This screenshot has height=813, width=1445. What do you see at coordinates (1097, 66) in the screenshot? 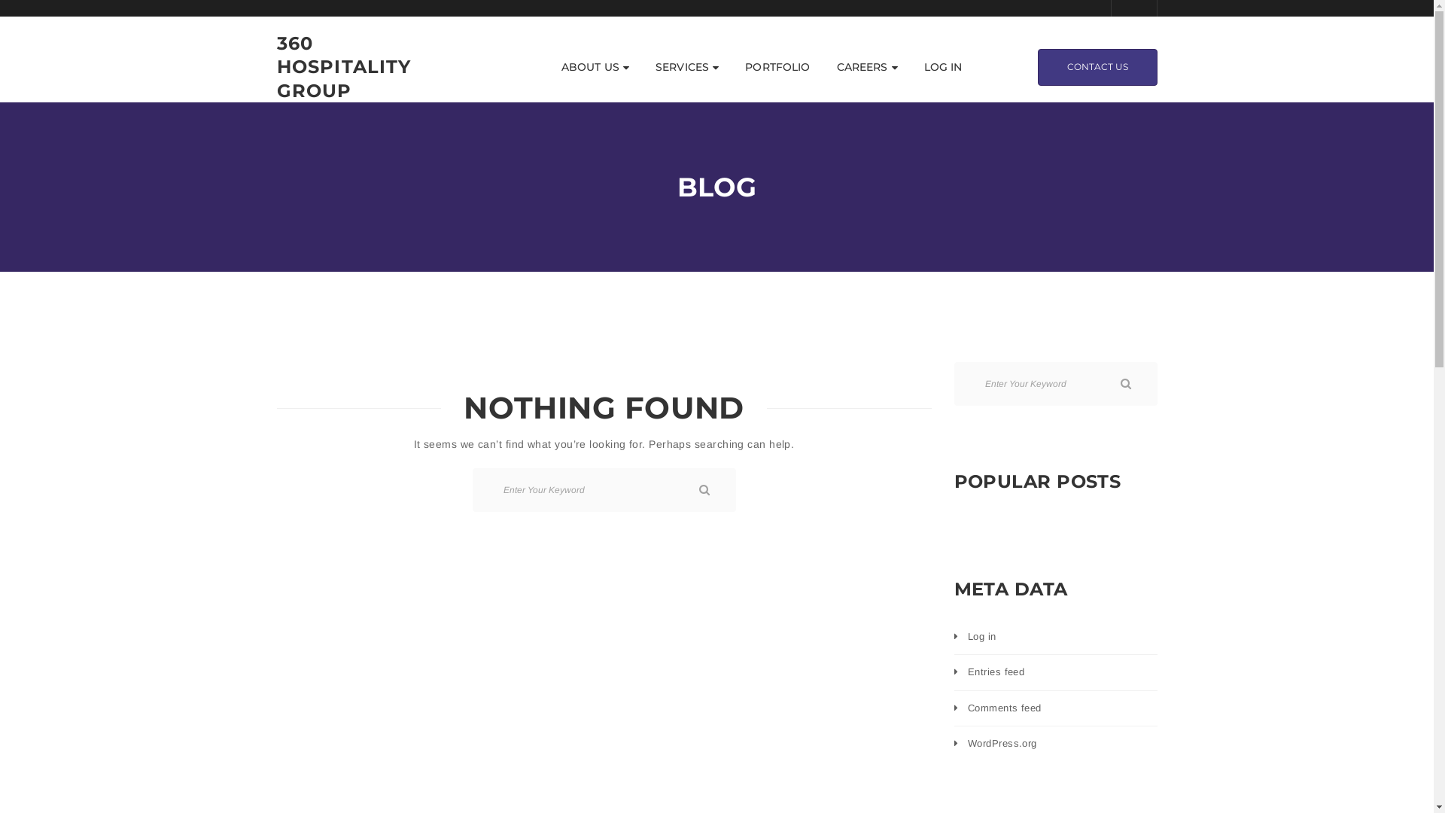
I see `CONTACT US` at bounding box center [1097, 66].